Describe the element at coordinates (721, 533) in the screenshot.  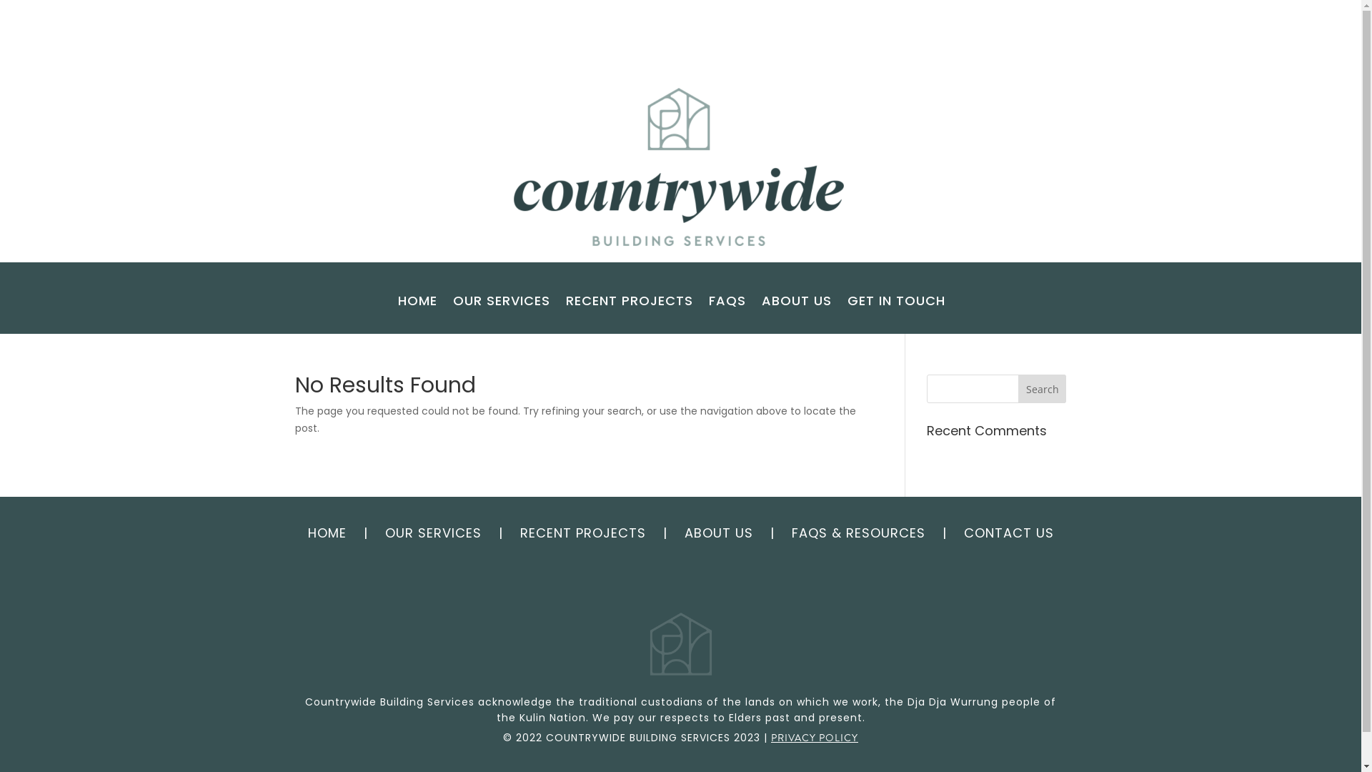
I see `ABOUT US ` at that location.